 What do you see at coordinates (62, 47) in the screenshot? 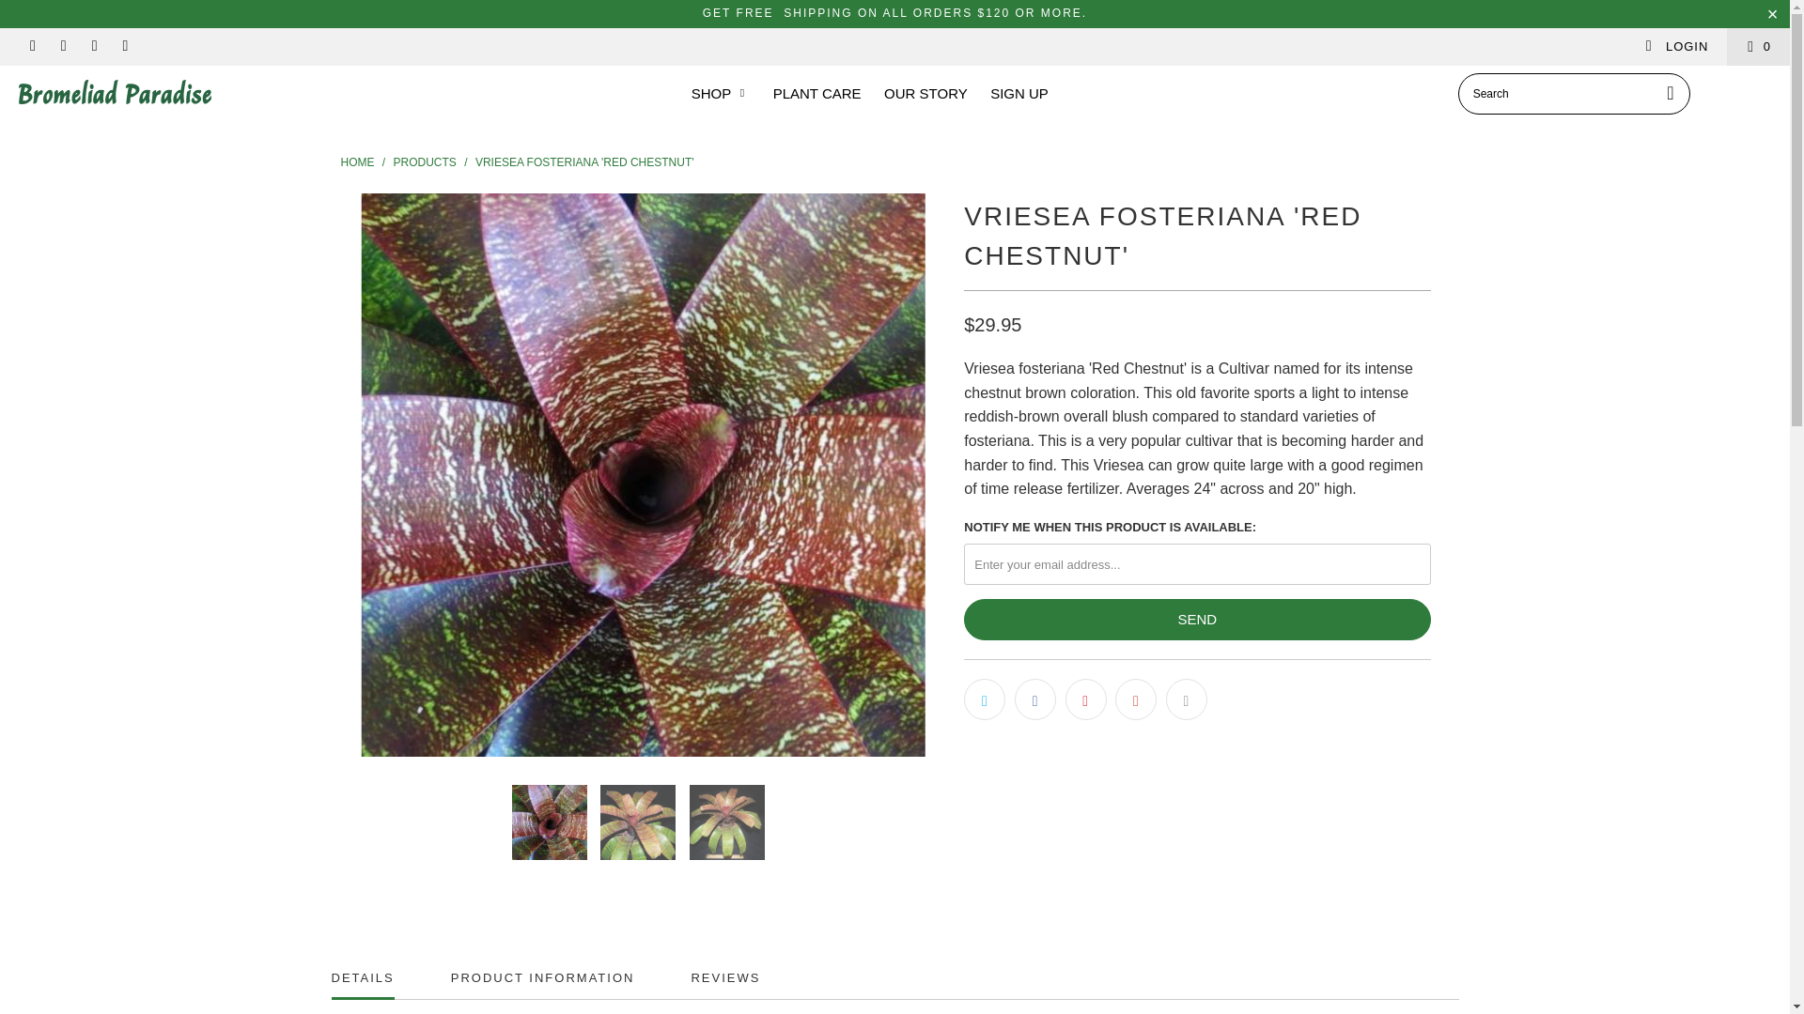
I see `Bromeliad Paradise on Pinterest` at bounding box center [62, 47].